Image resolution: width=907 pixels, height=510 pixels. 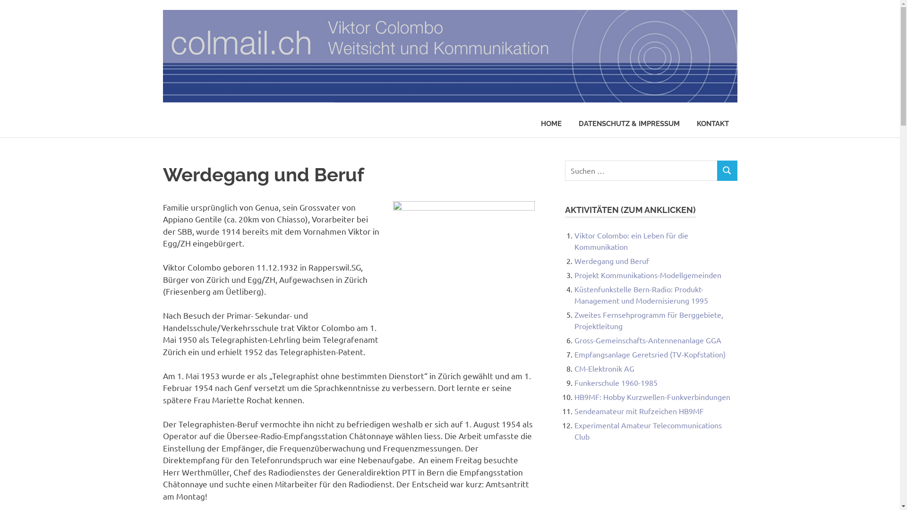 I want to click on KONTAKT, so click(x=712, y=124).